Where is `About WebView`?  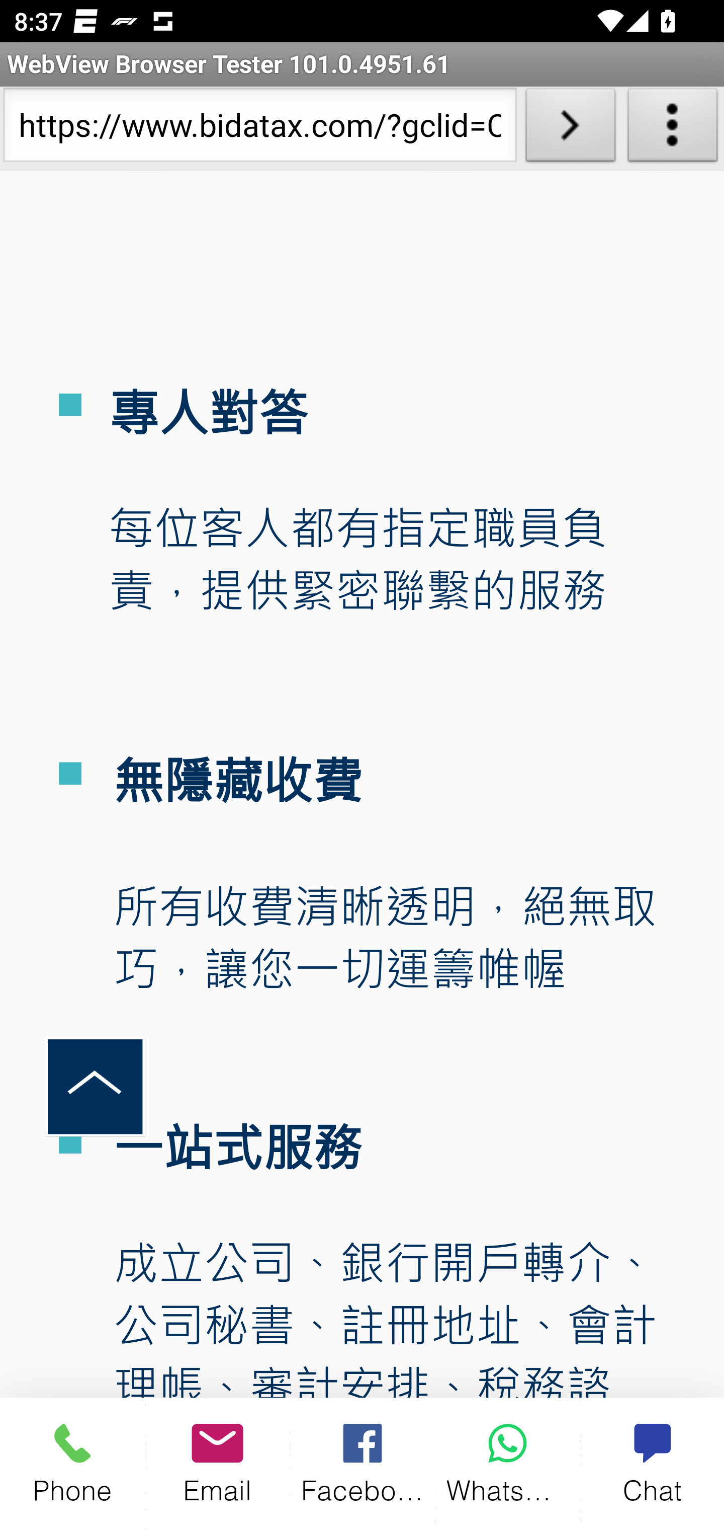 About WebView is located at coordinates (673, 129).